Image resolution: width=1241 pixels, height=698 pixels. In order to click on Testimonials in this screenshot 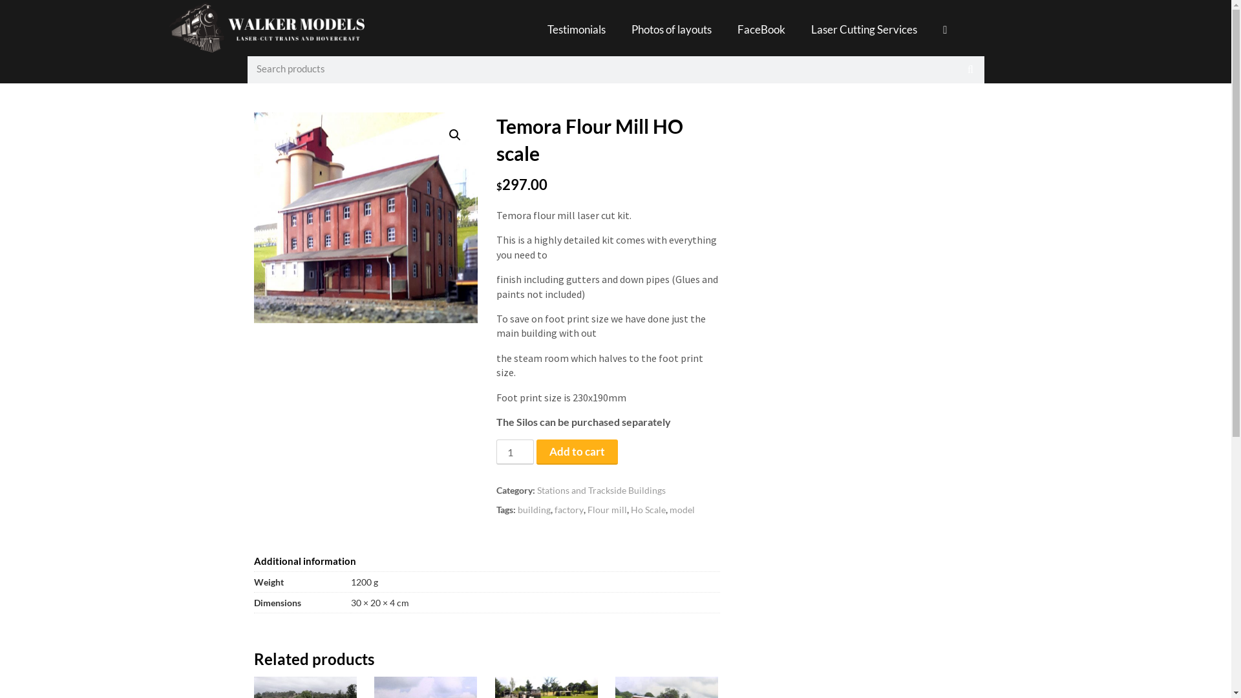, I will do `click(577, 30)`.